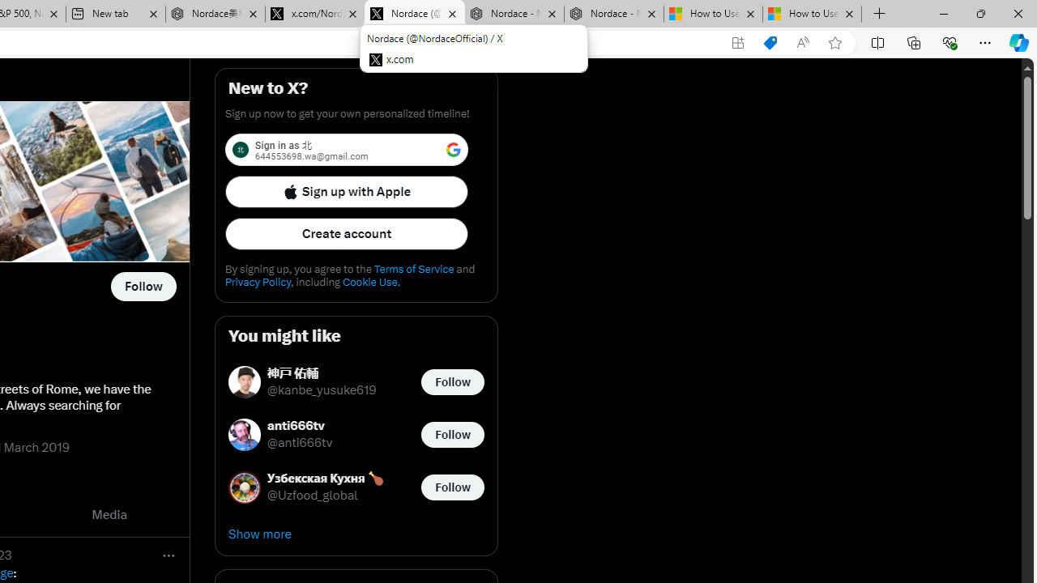  Describe the element at coordinates (371, 282) in the screenshot. I see `Cookie Use.` at that location.